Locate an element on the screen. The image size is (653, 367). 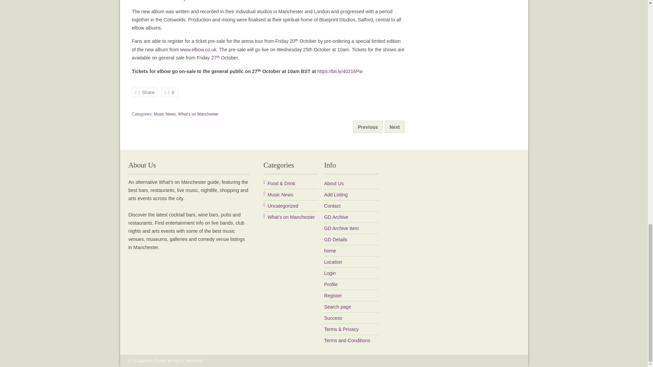
Next is located at coordinates (395, 127).